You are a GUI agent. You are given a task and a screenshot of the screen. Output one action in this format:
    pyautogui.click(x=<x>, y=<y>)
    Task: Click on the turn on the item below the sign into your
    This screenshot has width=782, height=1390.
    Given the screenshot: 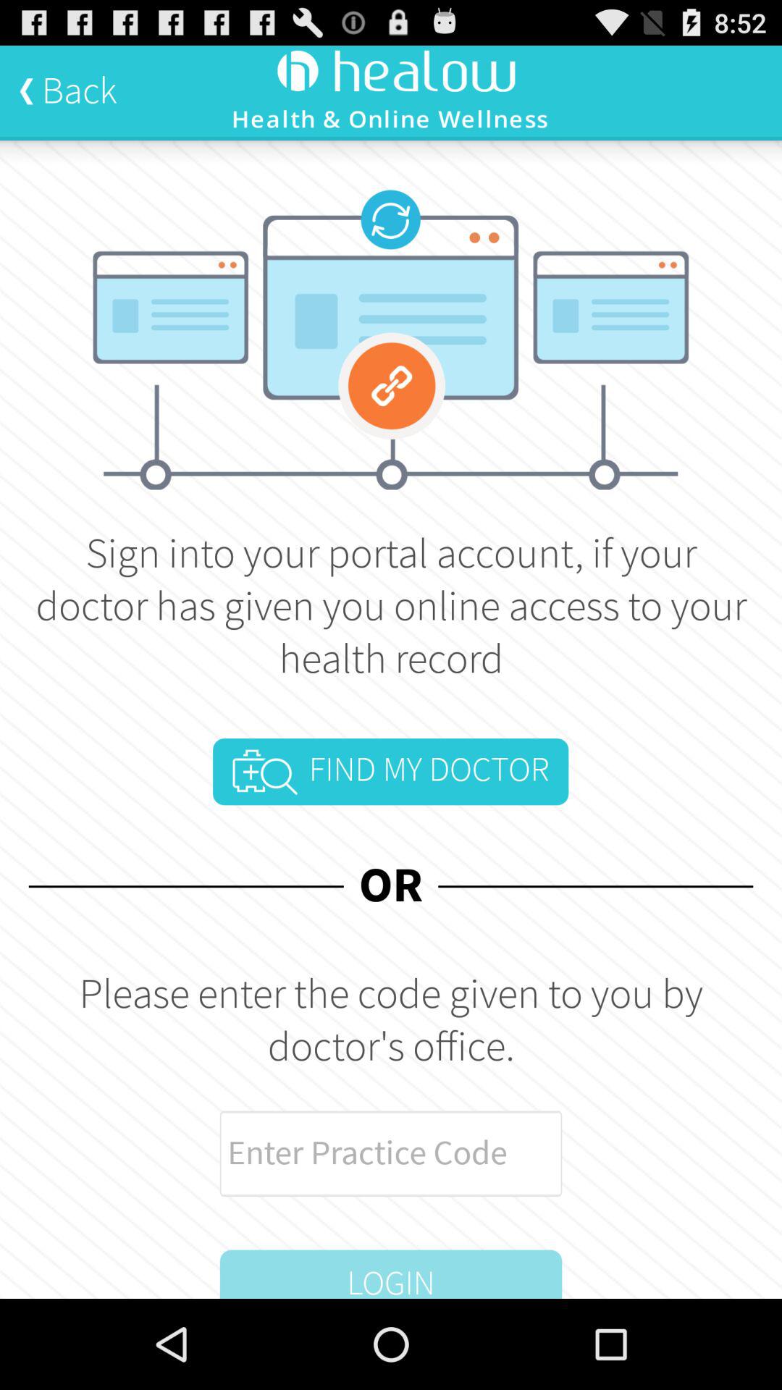 What is the action you would take?
    pyautogui.click(x=390, y=772)
    